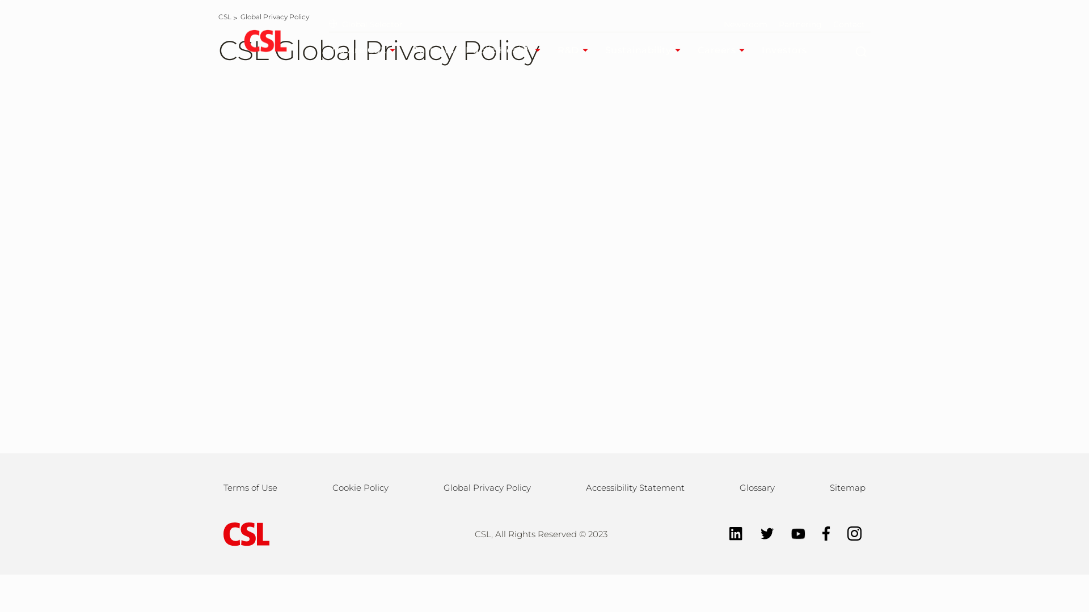 The image size is (1089, 612). What do you see at coordinates (757, 488) in the screenshot?
I see `Glossary` at bounding box center [757, 488].